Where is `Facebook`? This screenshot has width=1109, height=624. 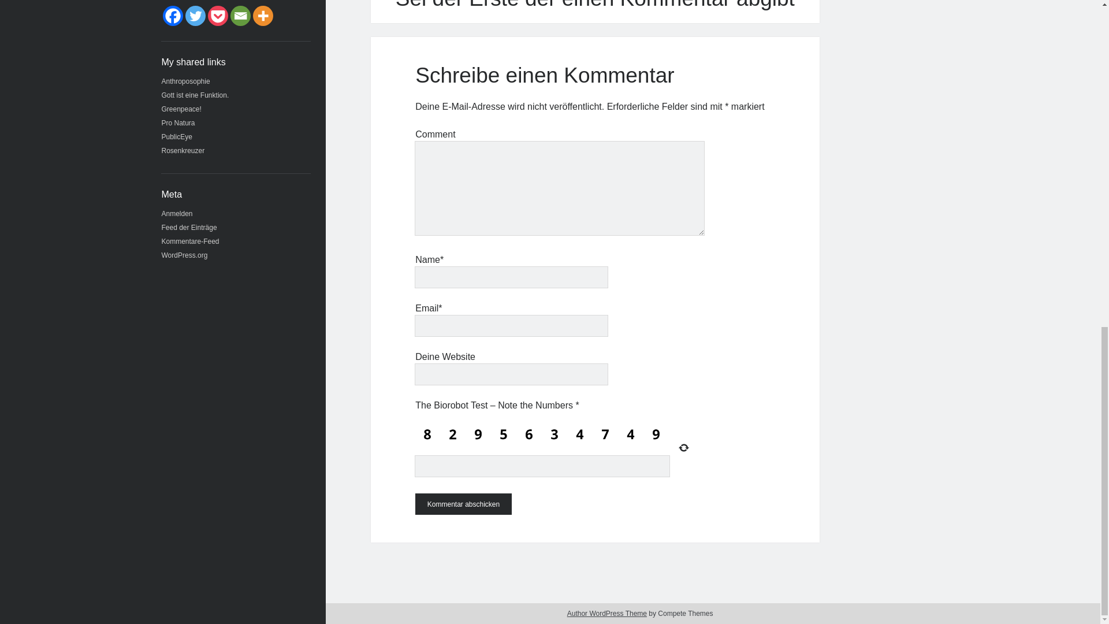
Facebook is located at coordinates (173, 16).